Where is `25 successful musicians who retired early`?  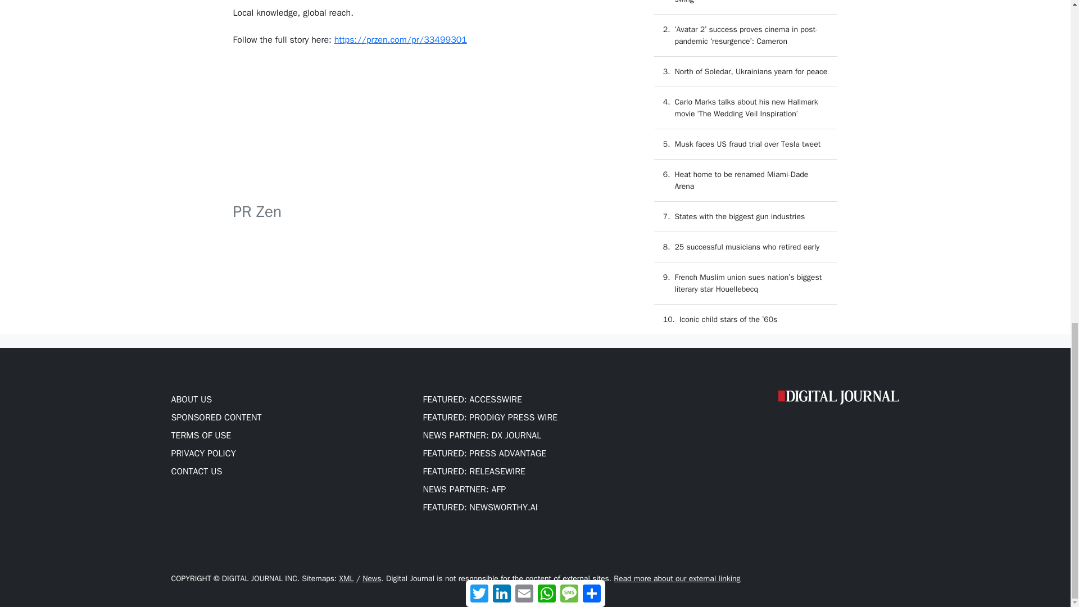 25 successful musicians who retired early is located at coordinates (746, 247).